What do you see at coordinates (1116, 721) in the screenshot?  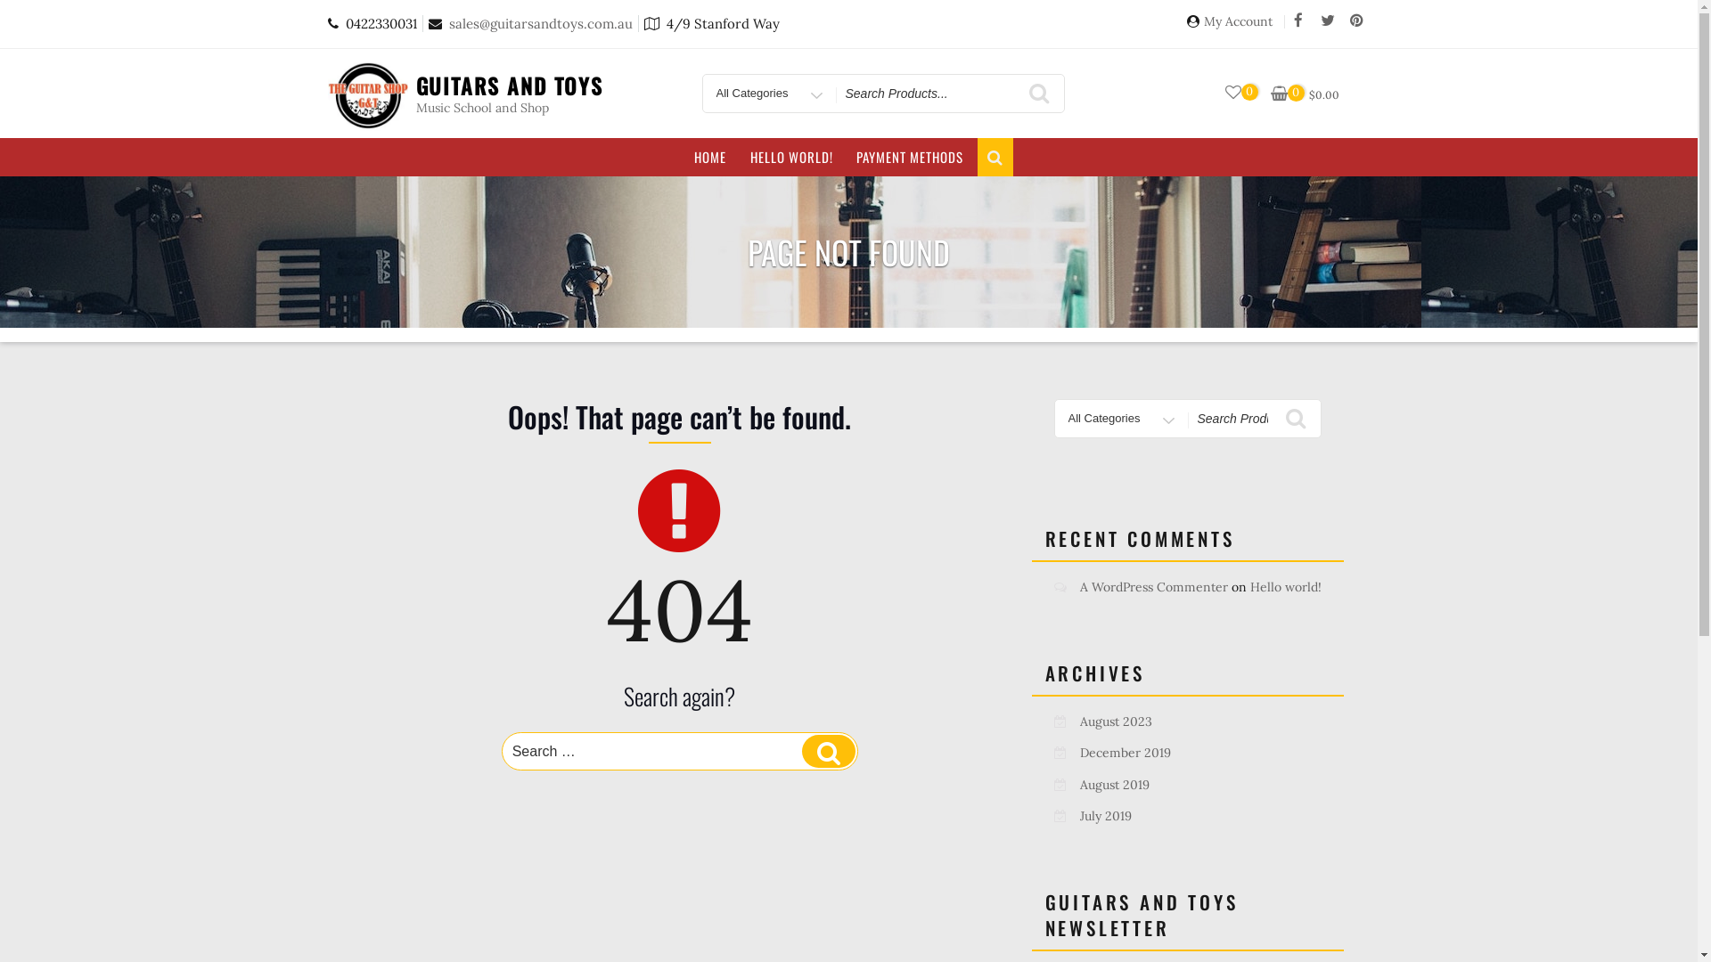 I see `August 2023` at bounding box center [1116, 721].